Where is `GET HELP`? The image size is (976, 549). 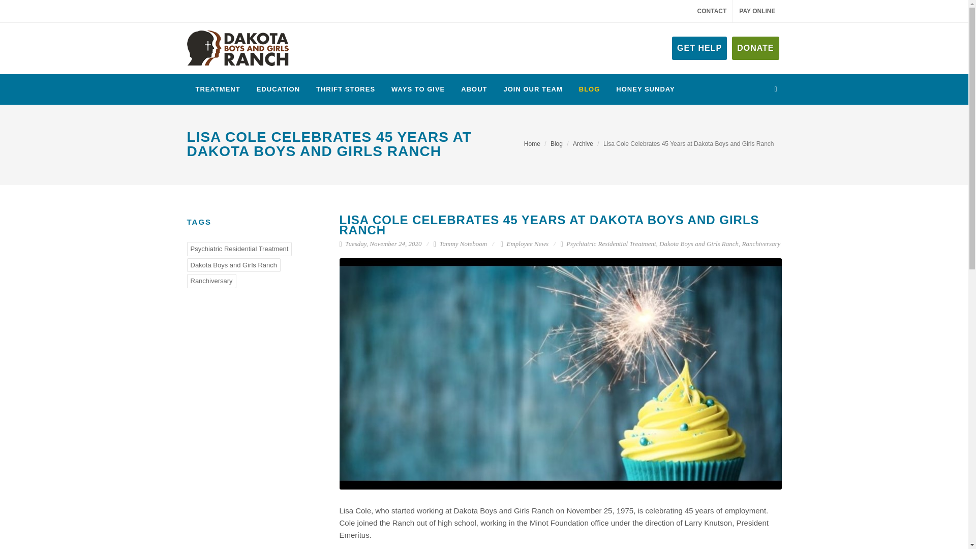
GET HELP is located at coordinates (699, 48).